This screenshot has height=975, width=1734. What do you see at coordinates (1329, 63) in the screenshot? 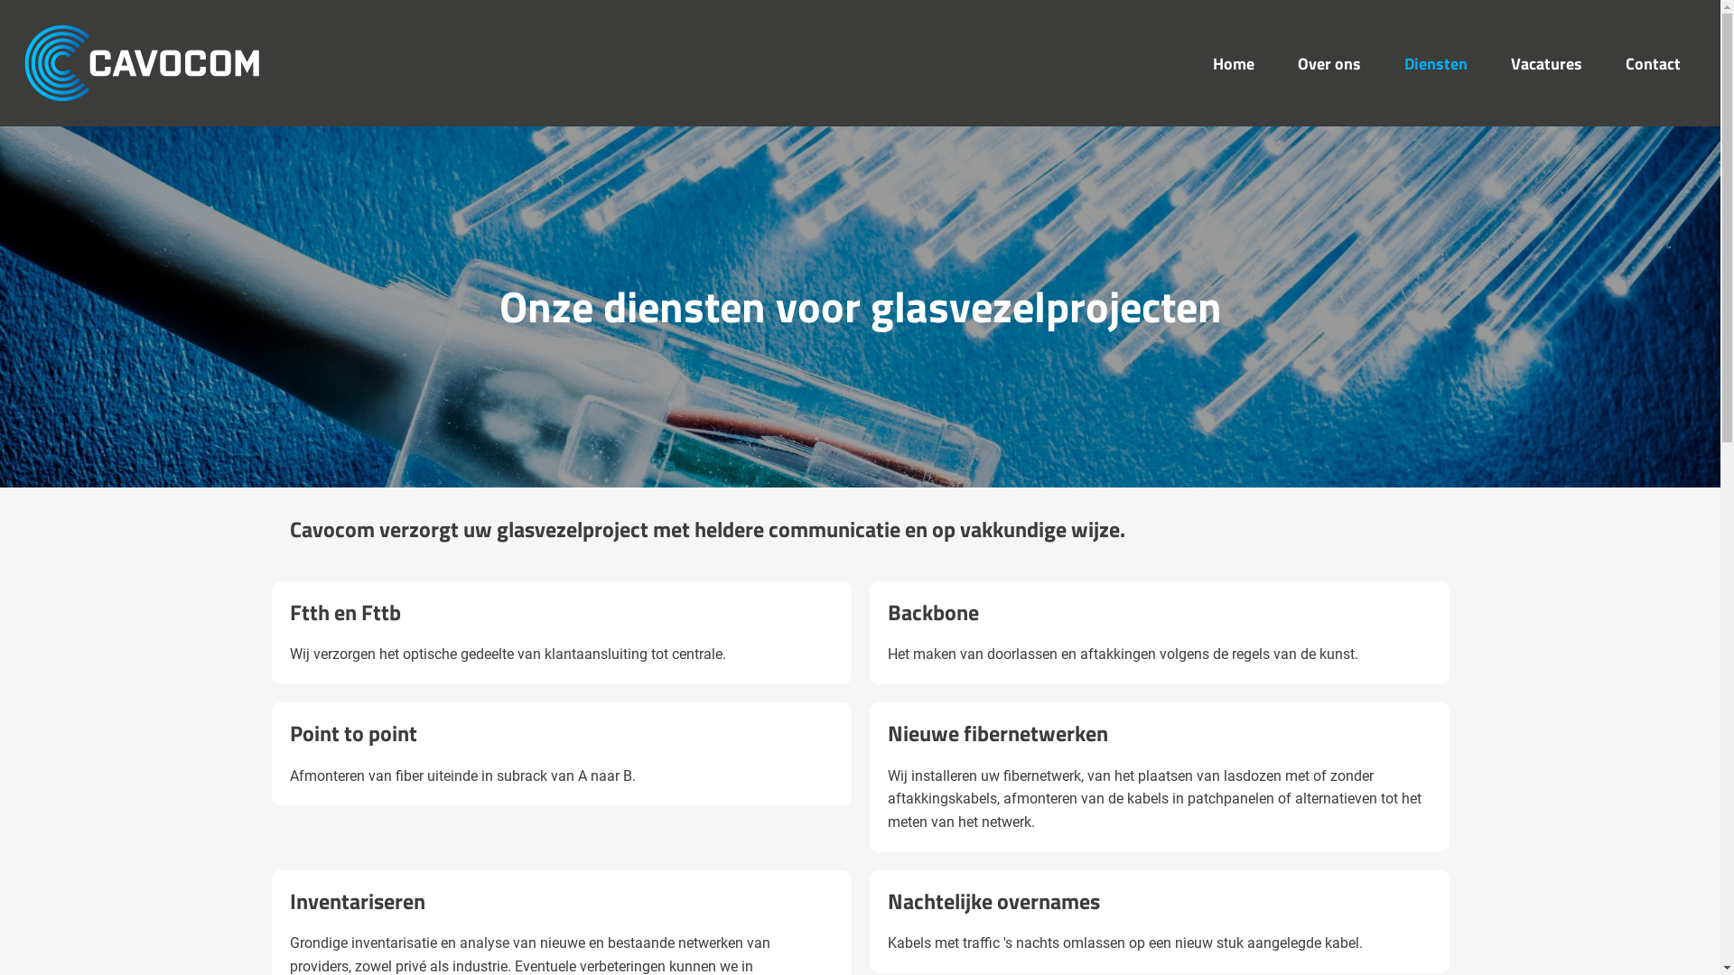
I see `Over ons` at bounding box center [1329, 63].